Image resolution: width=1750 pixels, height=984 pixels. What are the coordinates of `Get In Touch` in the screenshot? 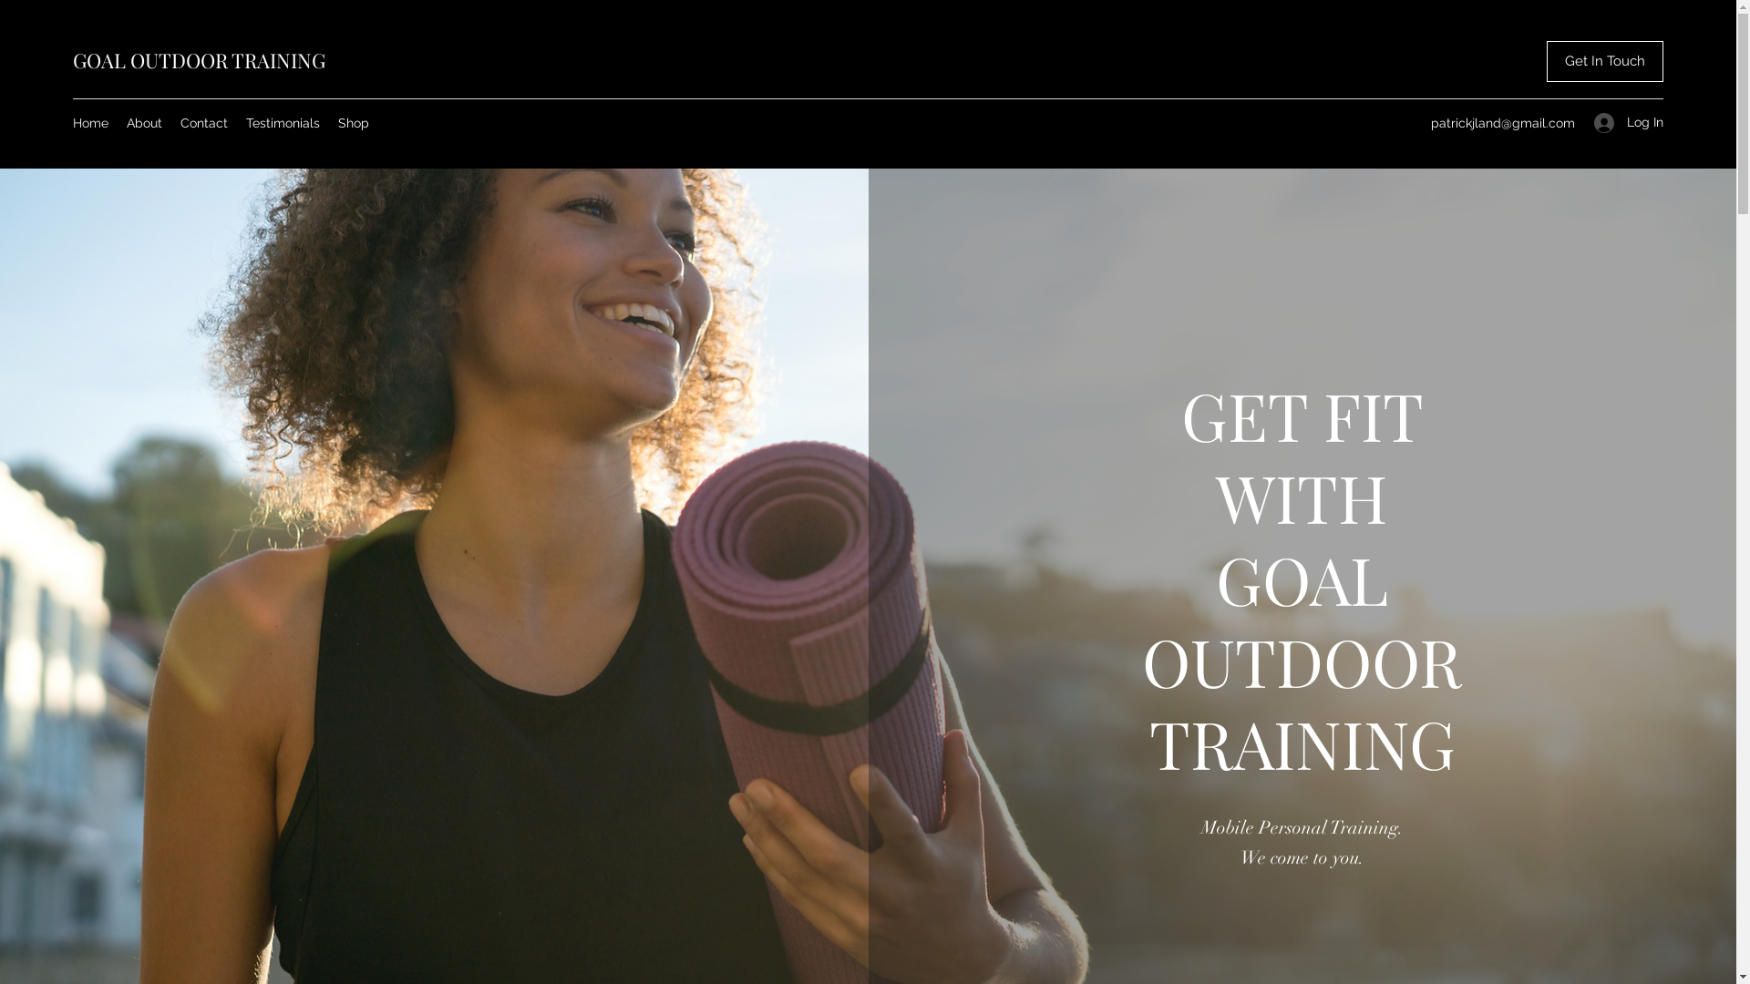 It's located at (1605, 62).